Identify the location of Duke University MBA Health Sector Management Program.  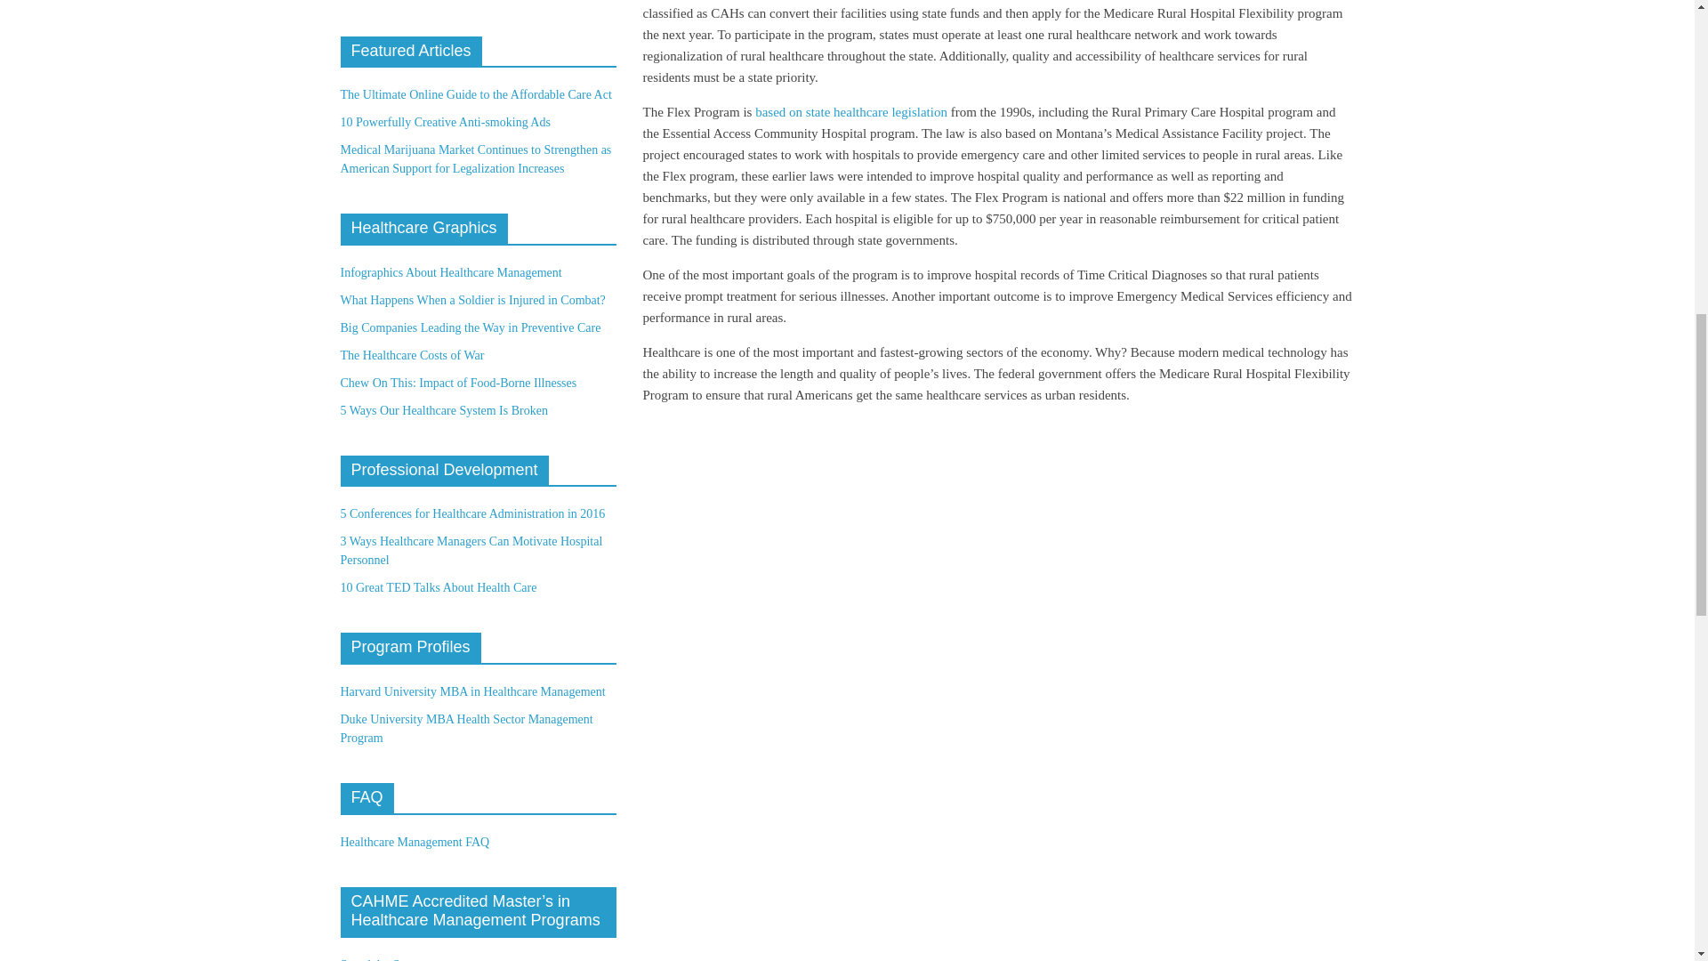
(466, 729).